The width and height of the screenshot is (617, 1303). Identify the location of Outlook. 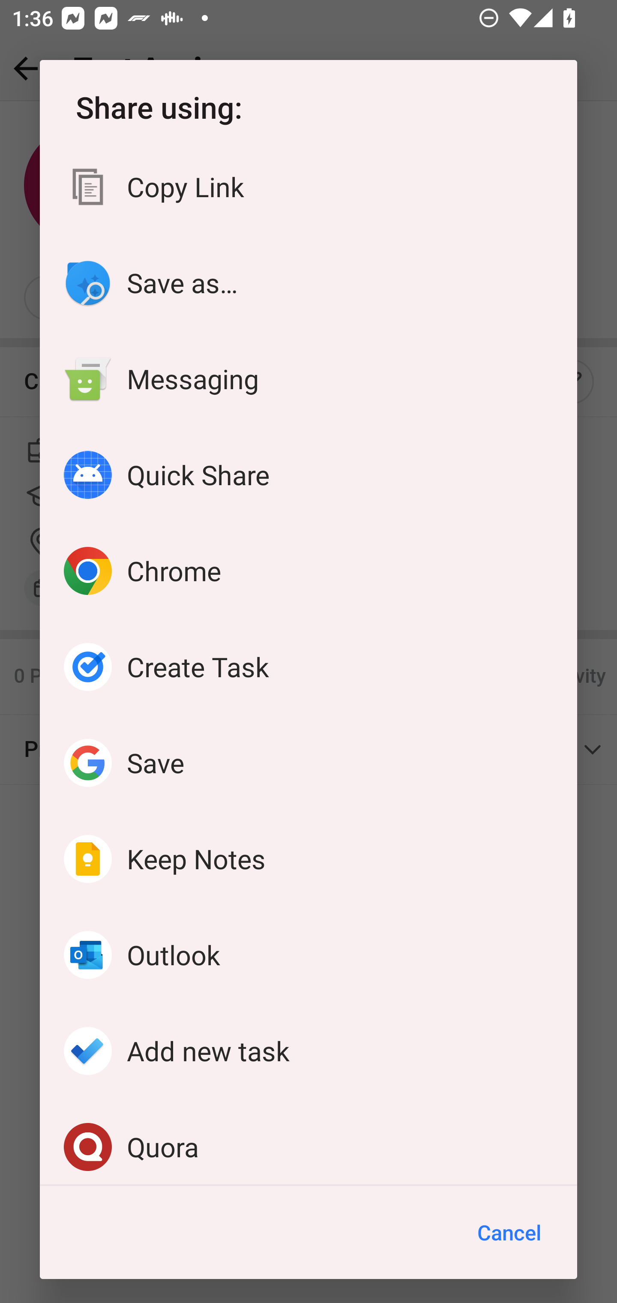
(308, 955).